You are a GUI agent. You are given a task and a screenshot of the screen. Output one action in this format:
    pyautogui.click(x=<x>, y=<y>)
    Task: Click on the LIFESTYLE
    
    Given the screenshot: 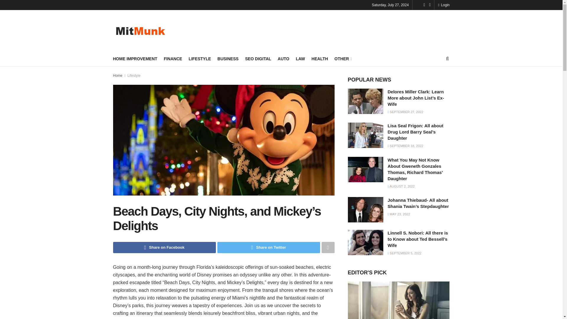 What is the action you would take?
    pyautogui.click(x=200, y=58)
    